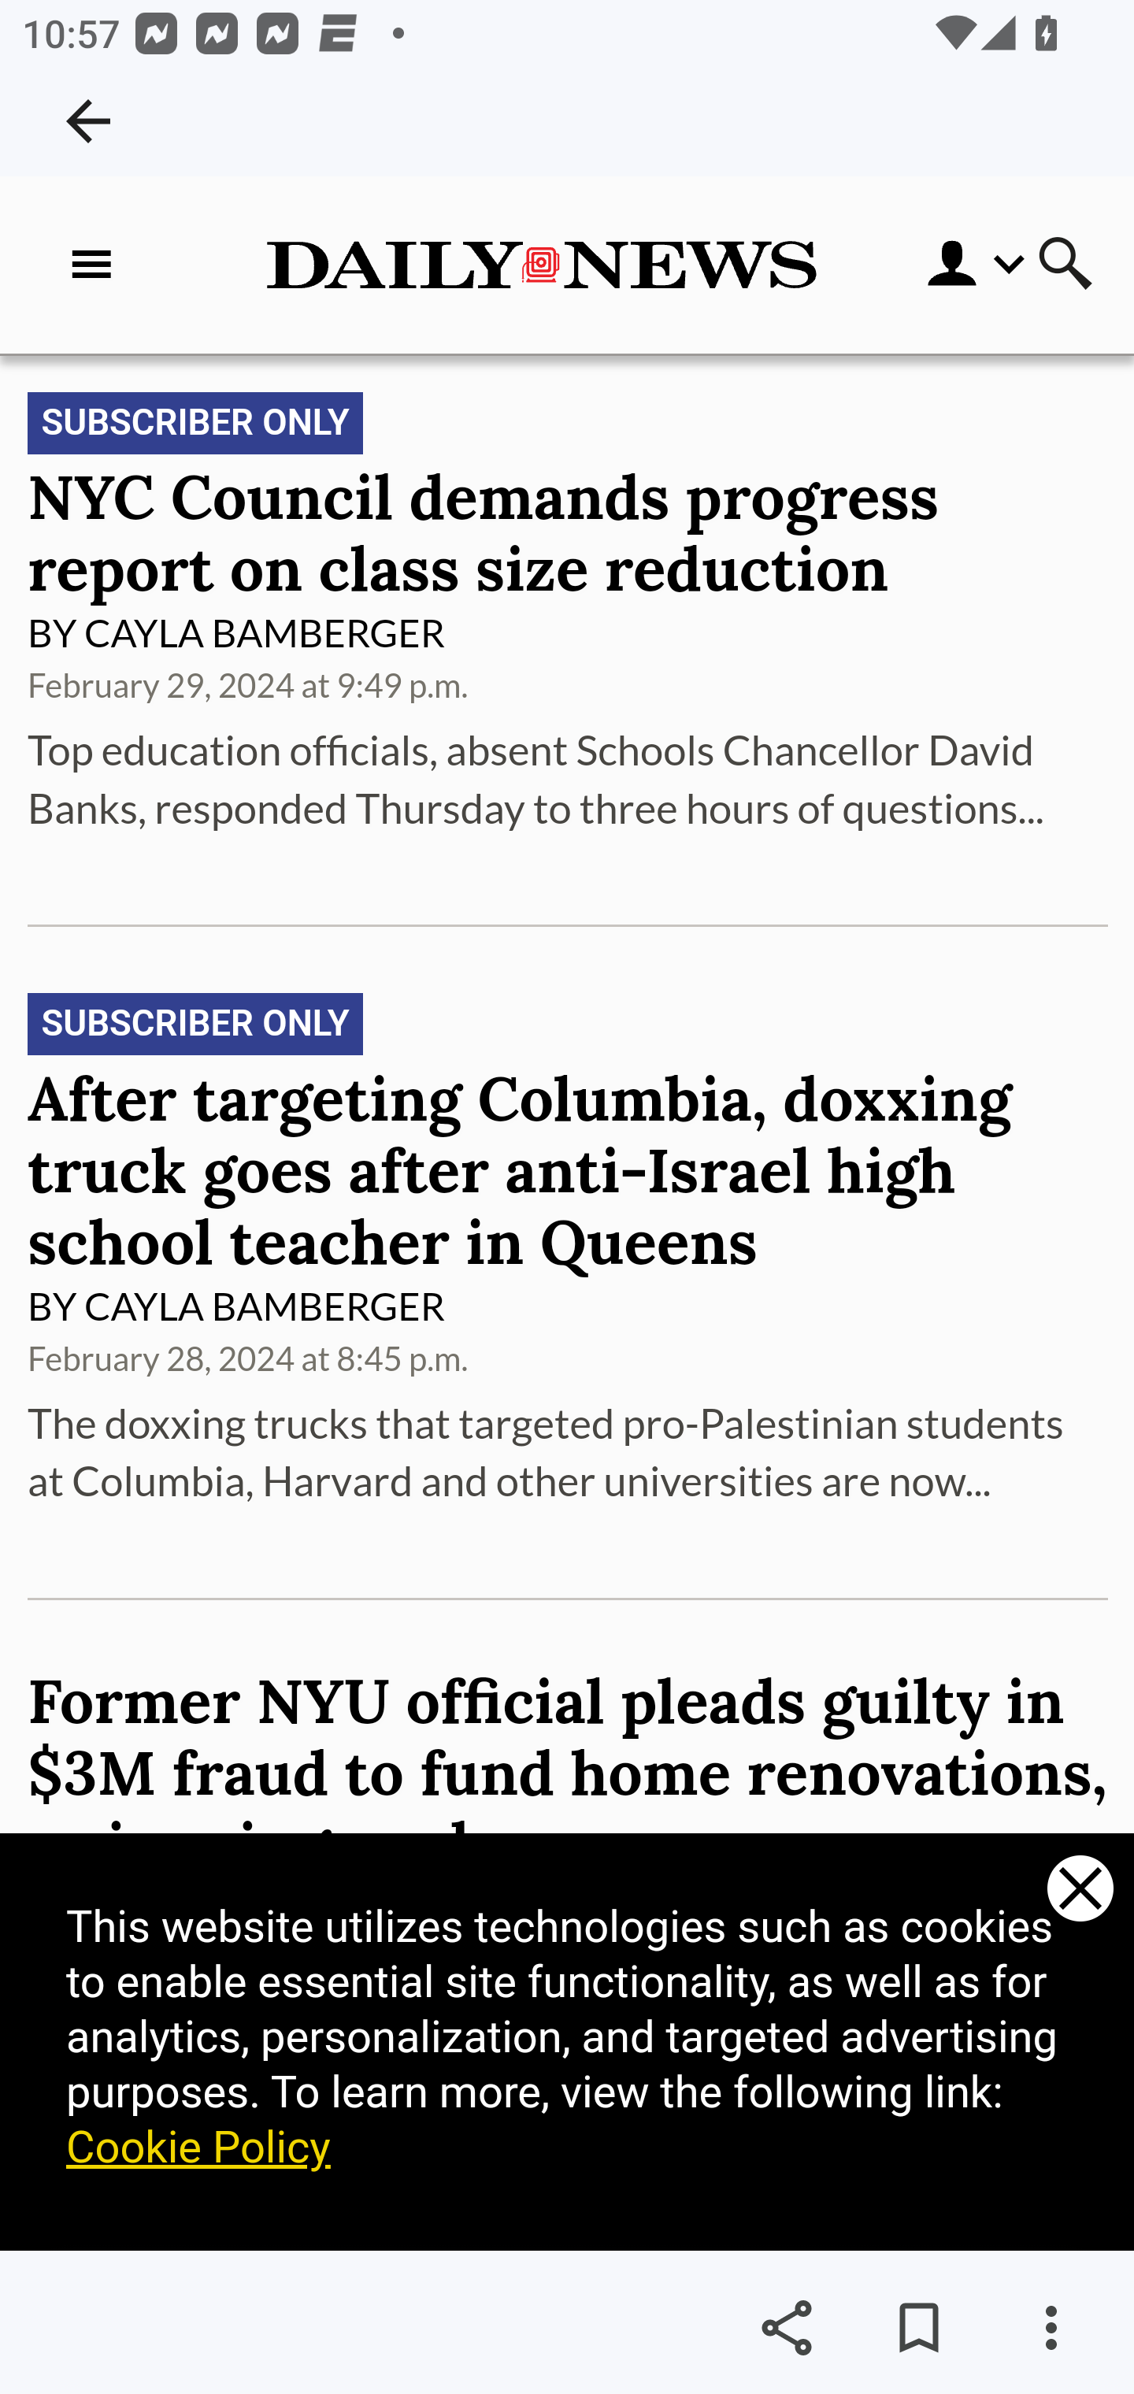 This screenshot has width=1134, height=2394. I want to click on More options, so click(1051, 2328).